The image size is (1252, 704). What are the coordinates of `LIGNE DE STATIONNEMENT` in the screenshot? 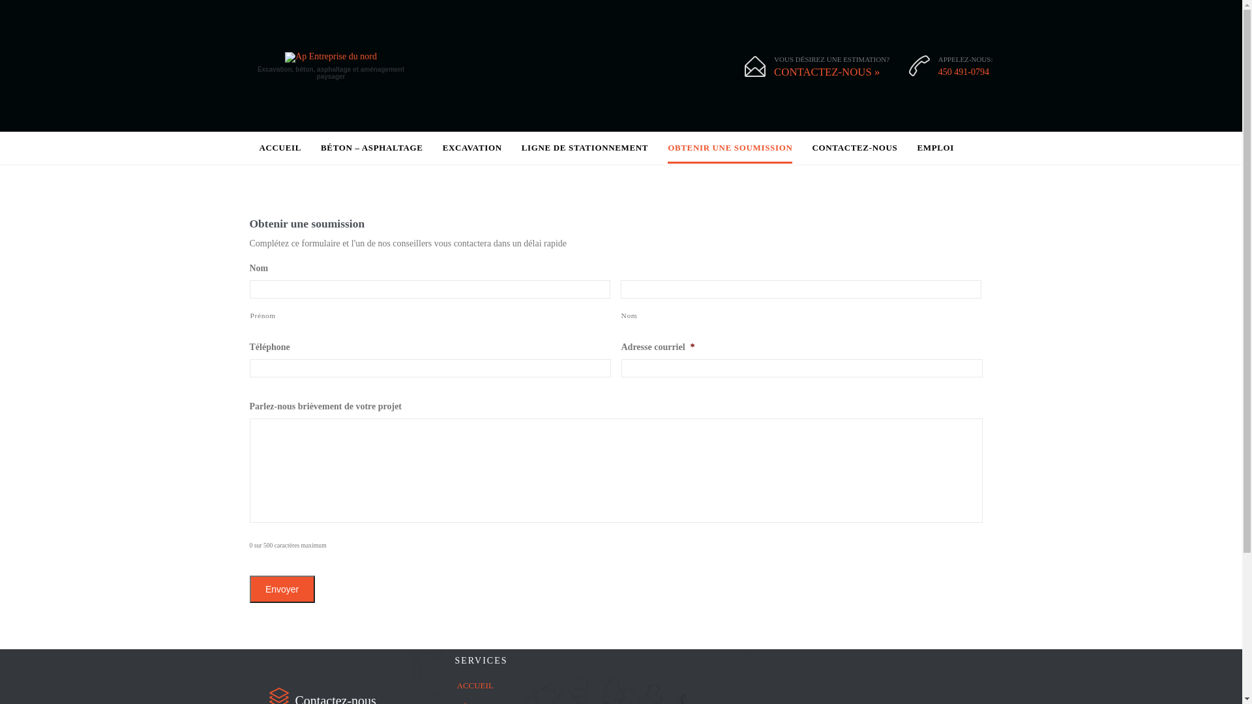 It's located at (585, 149).